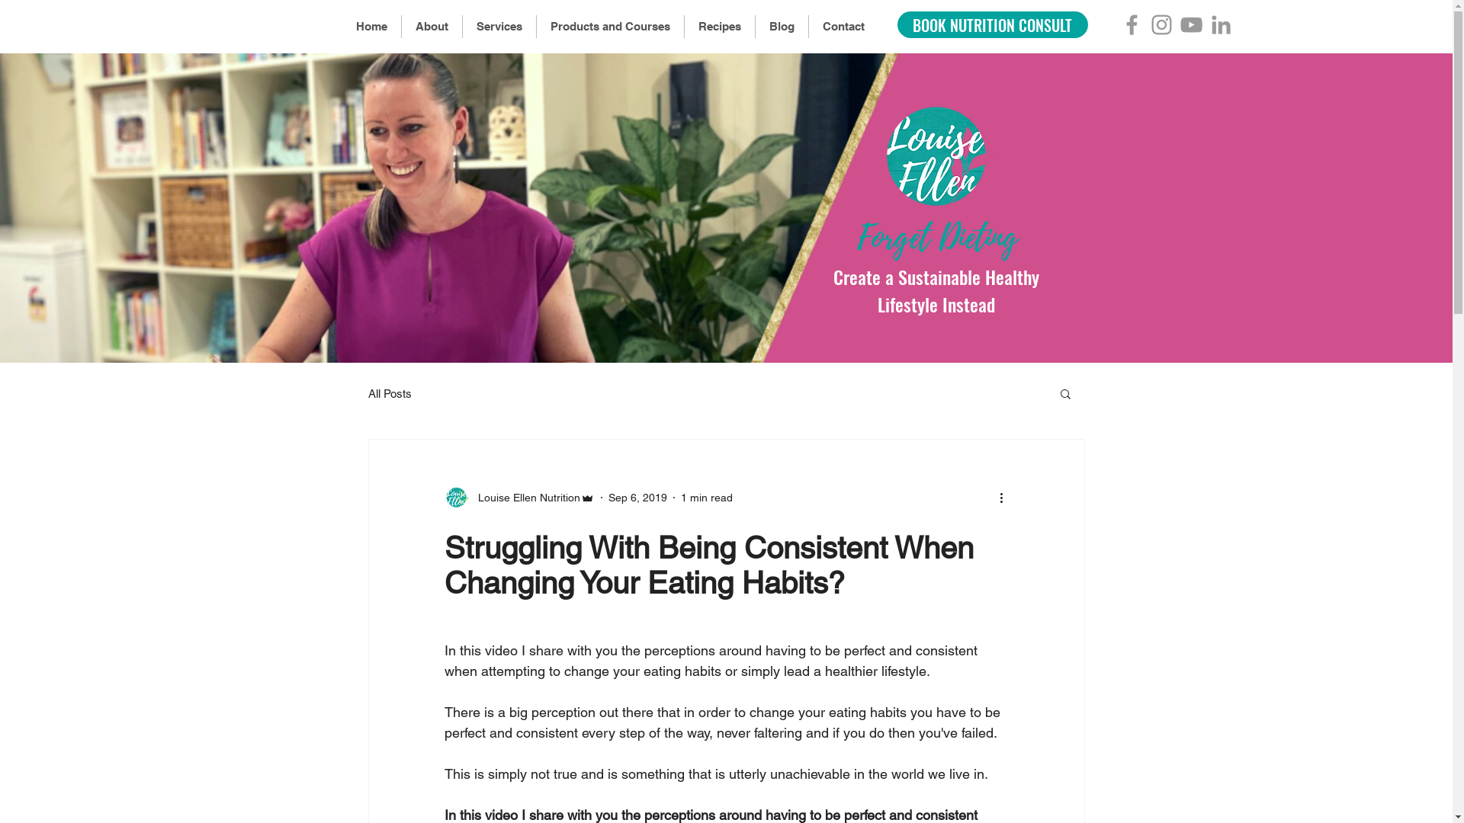 Image resolution: width=1464 pixels, height=823 pixels. I want to click on Louise Ellen Nutrition, so click(518, 498).